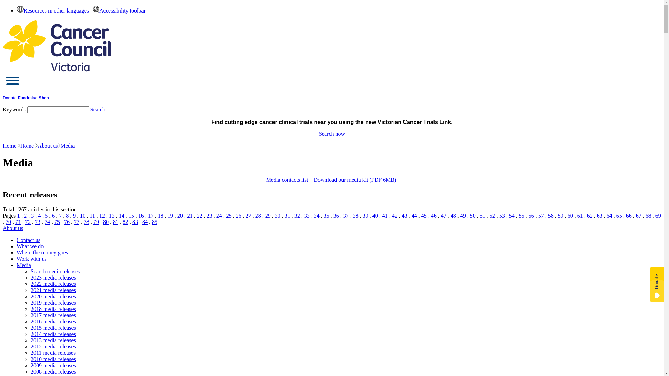 Image resolution: width=669 pixels, height=376 pixels. What do you see at coordinates (27, 146) in the screenshot?
I see `Home` at bounding box center [27, 146].